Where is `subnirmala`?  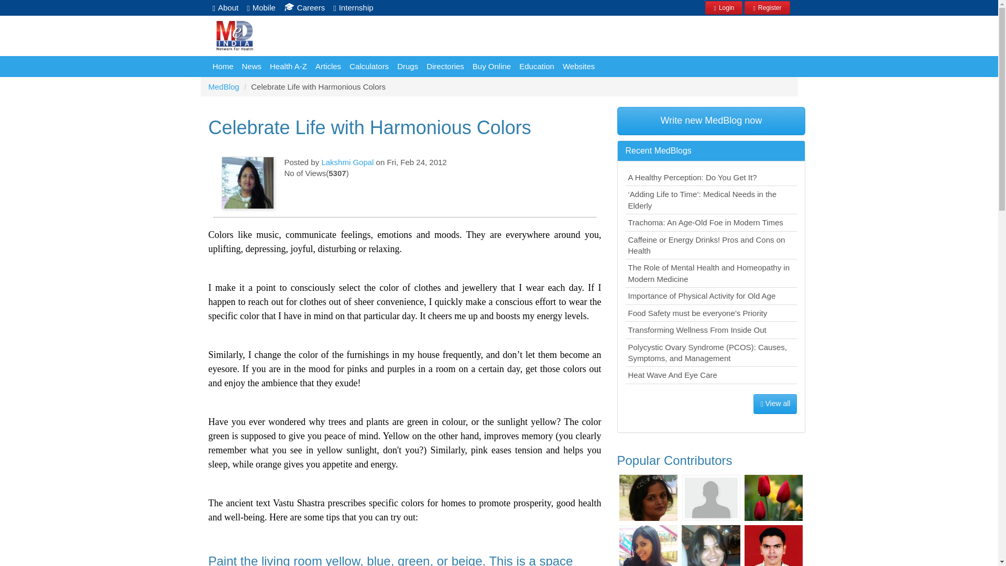 subnirmala is located at coordinates (711, 498).